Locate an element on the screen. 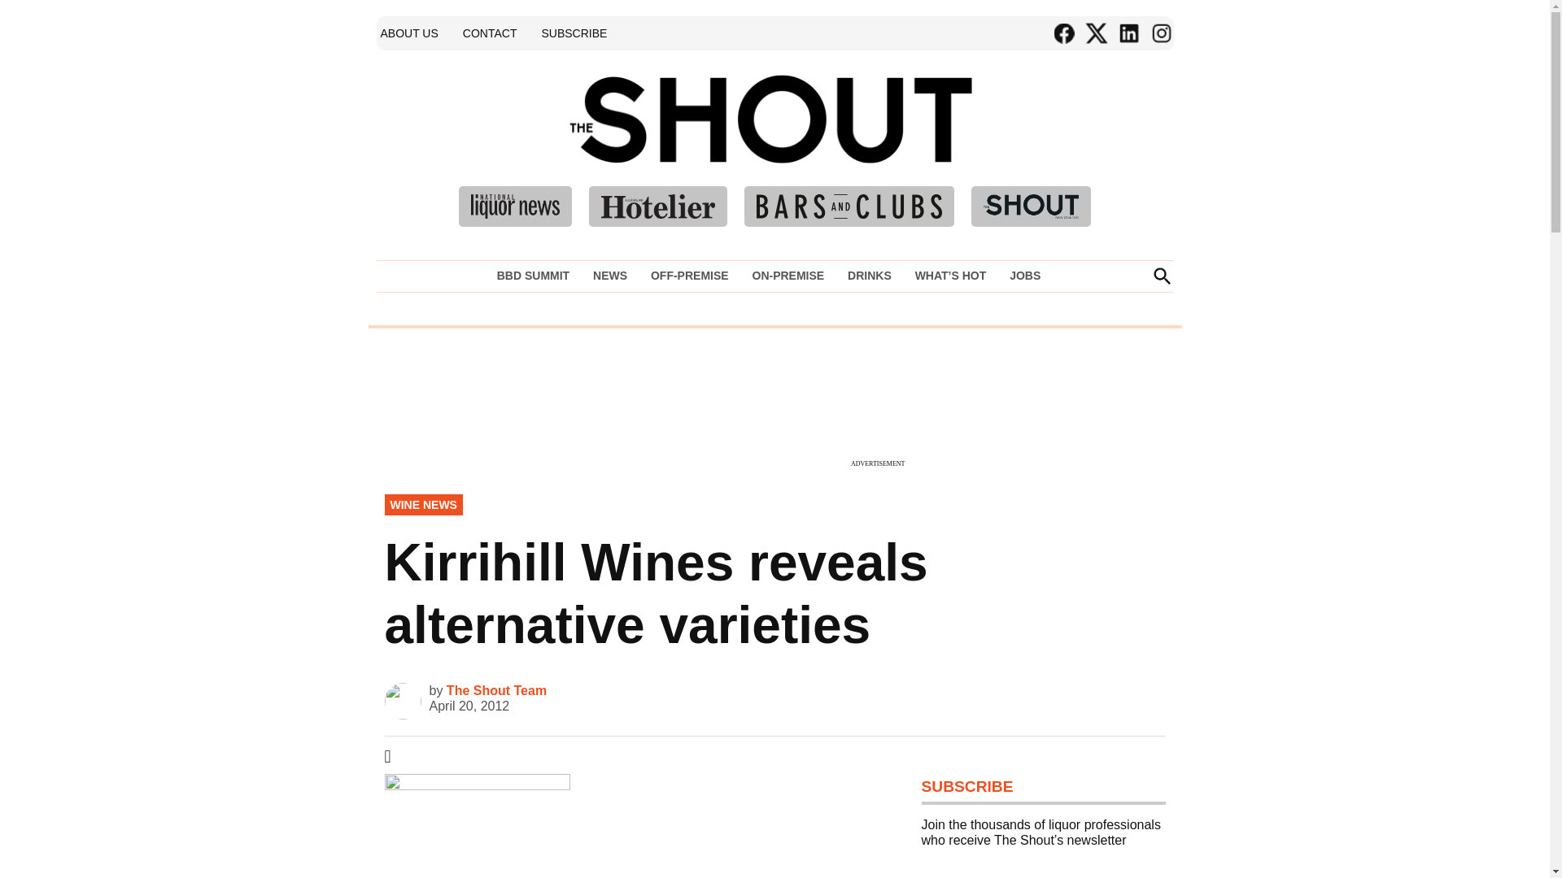  Twitter is located at coordinates (1095, 33).